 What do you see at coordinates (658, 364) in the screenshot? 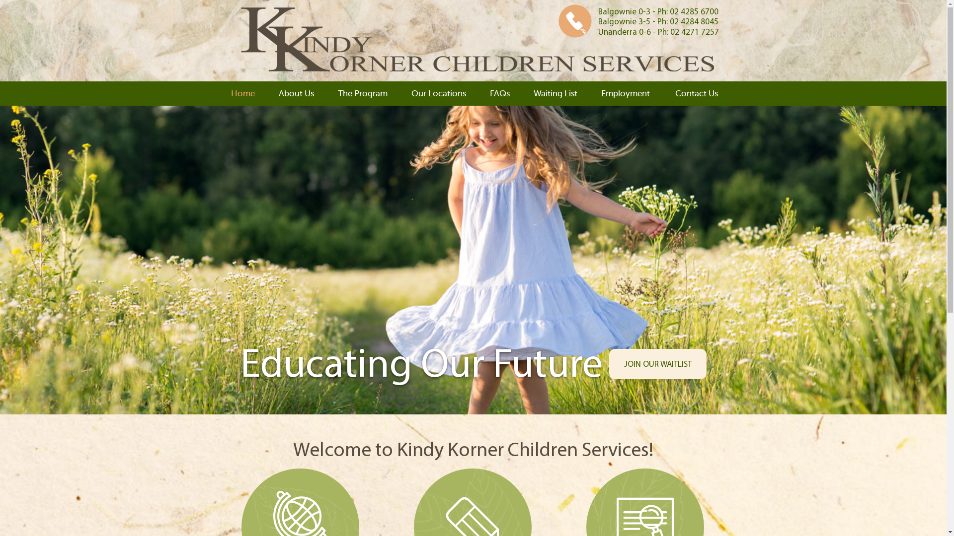
I see `JOIN OUR WAITLIST` at bounding box center [658, 364].